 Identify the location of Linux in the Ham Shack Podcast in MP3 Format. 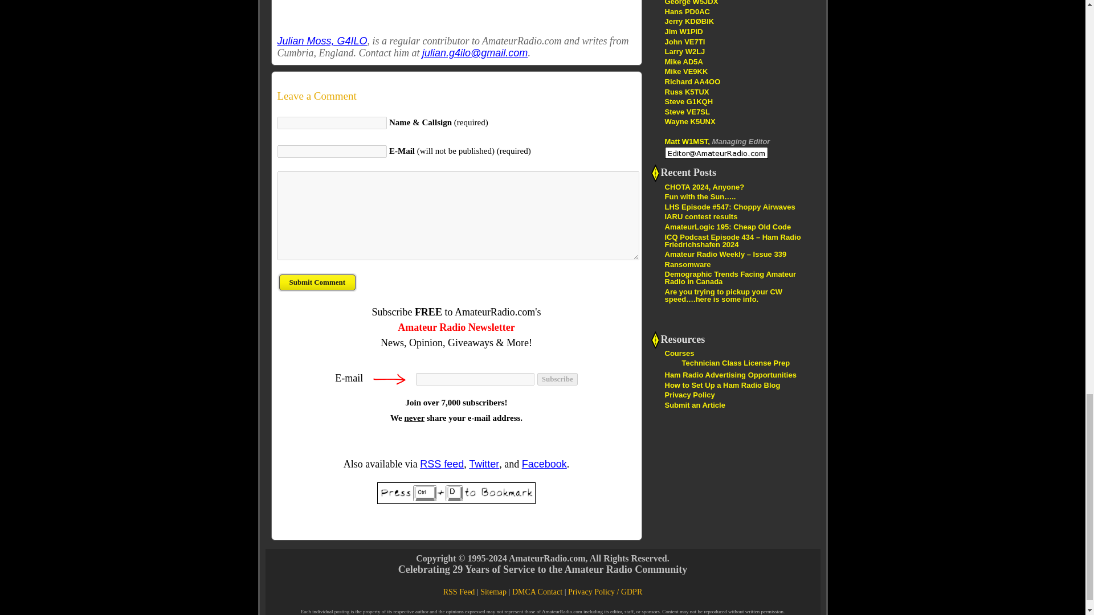
(686, 91).